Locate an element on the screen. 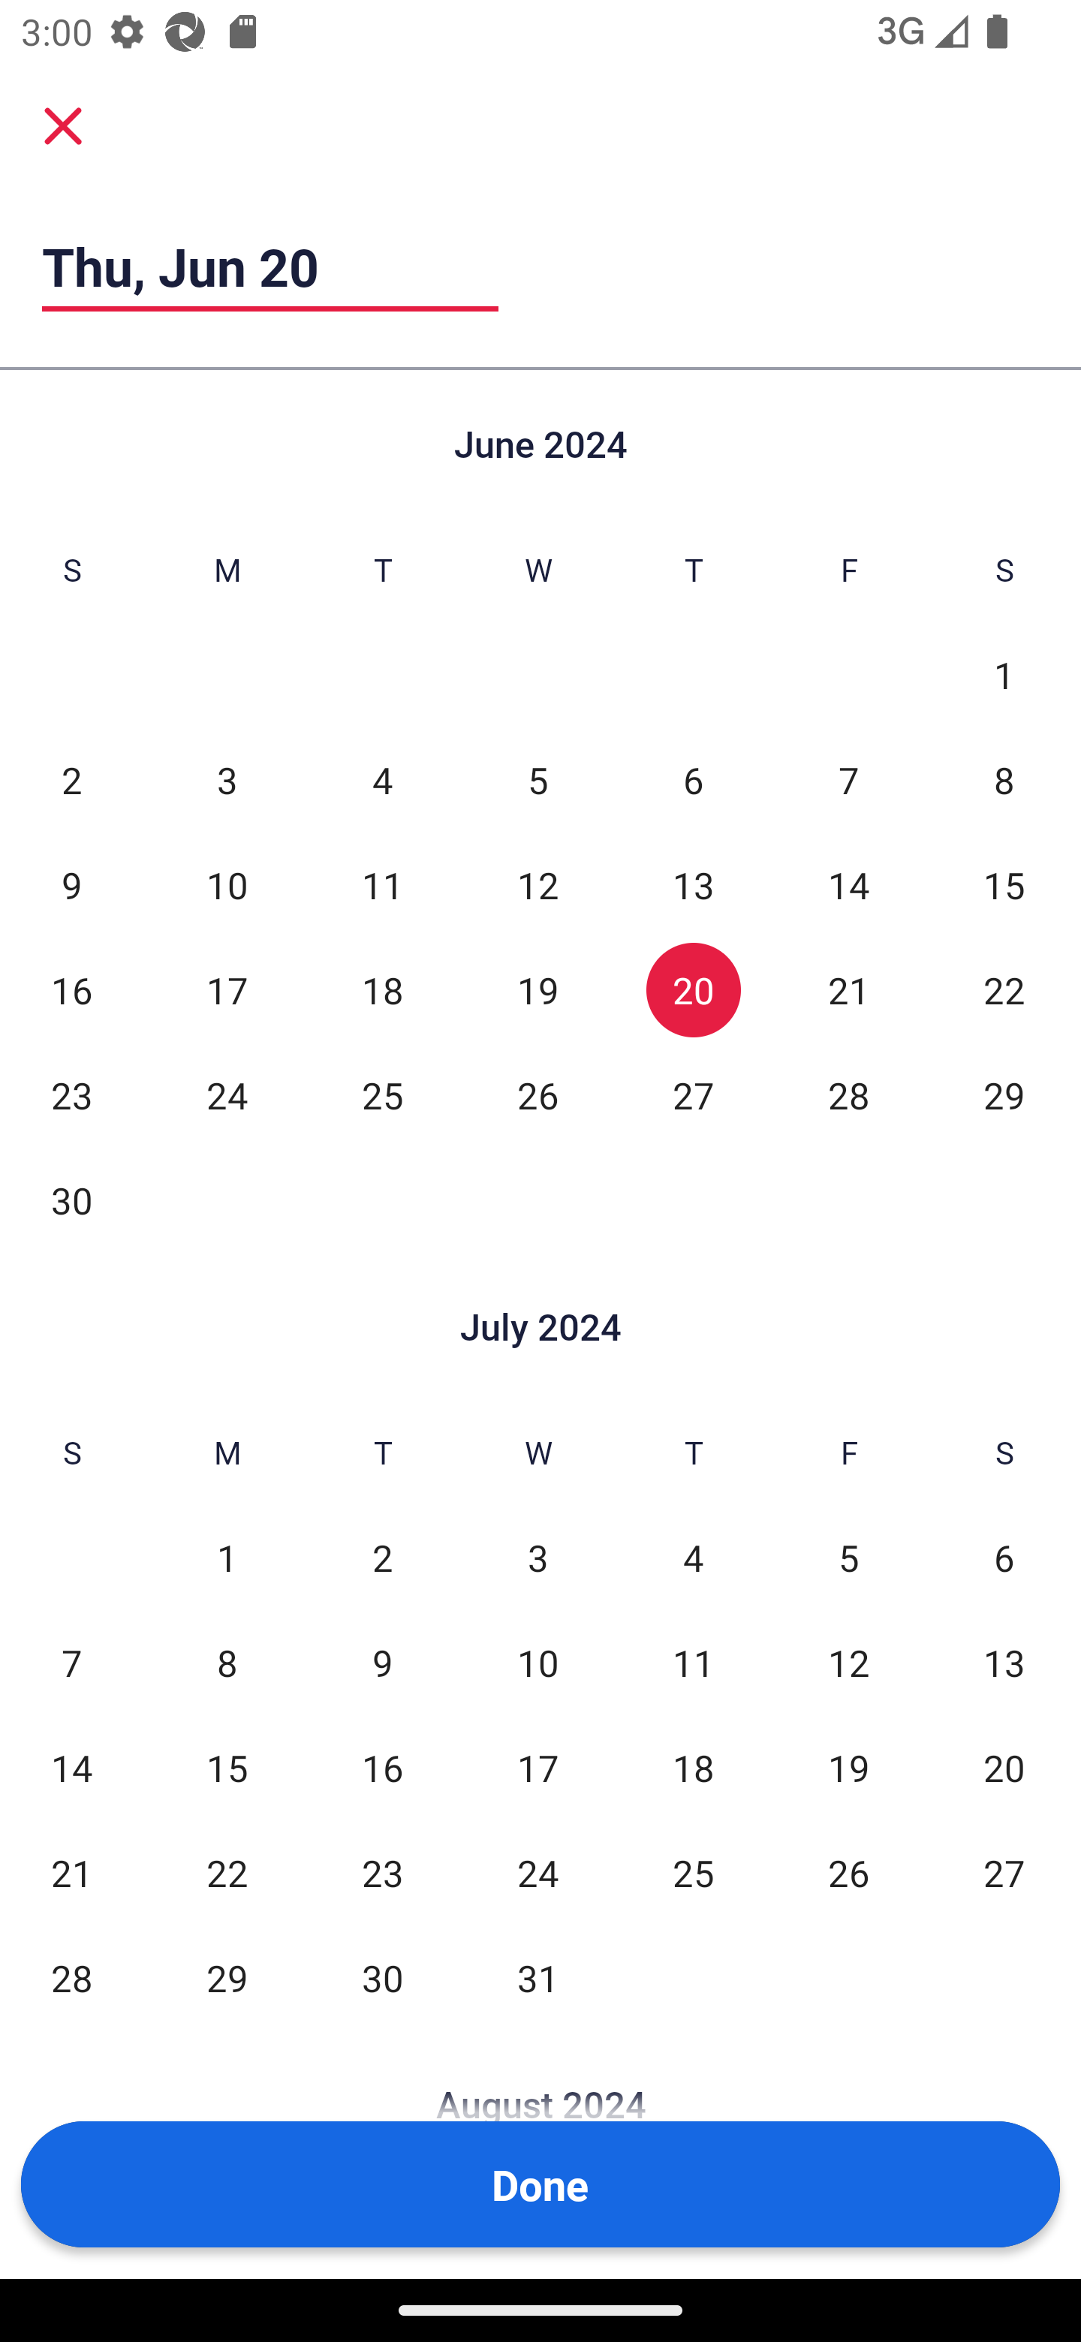 This screenshot has height=2342, width=1081. 19 Wed, Jun 19, Not Selected is located at coordinates (537, 989).